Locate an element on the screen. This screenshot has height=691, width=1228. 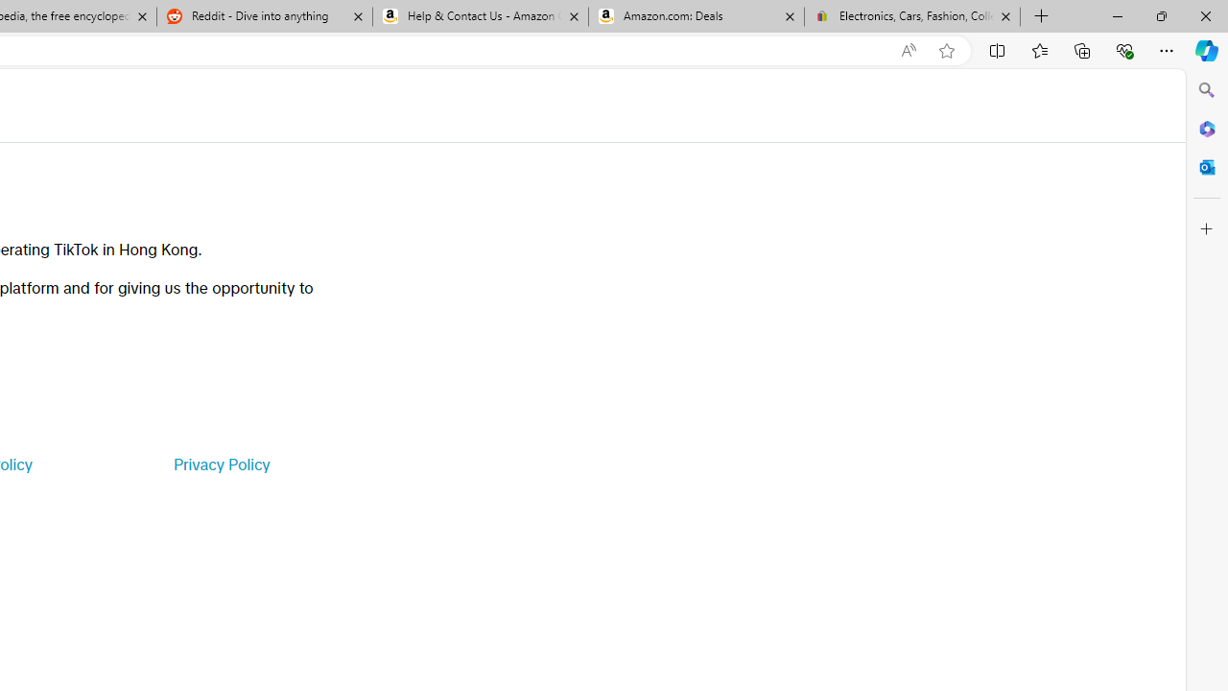
Privacy Policy is located at coordinates (221, 465).